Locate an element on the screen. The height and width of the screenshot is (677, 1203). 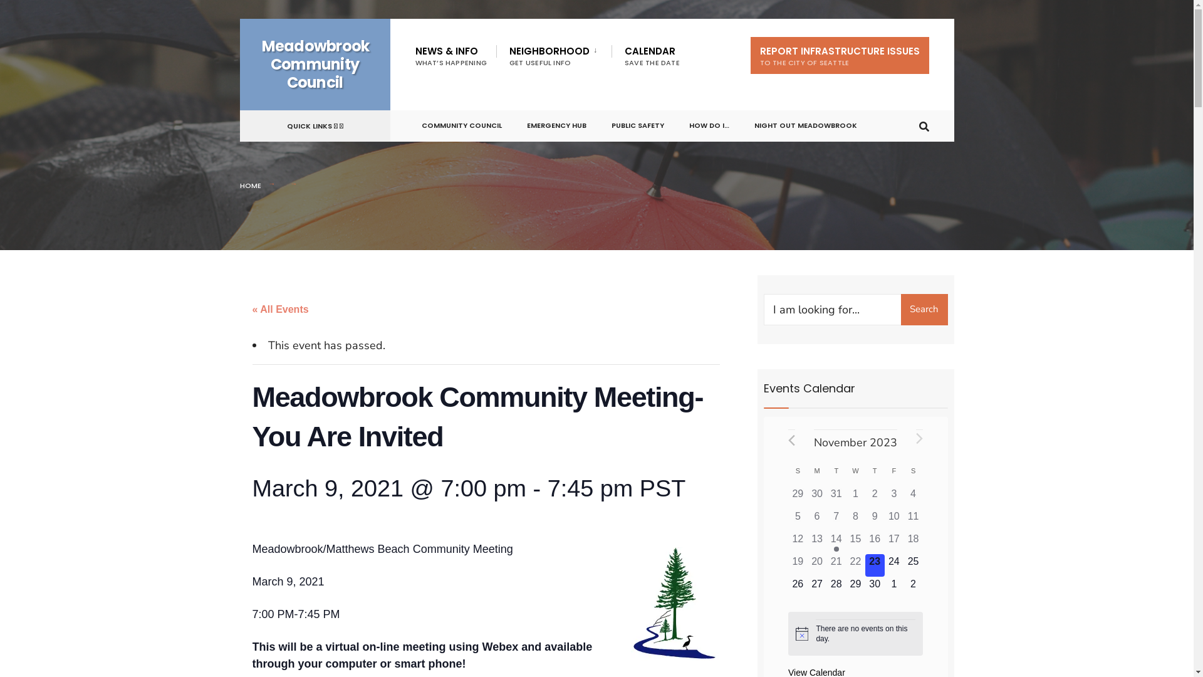
0 events,
25 is located at coordinates (914, 565).